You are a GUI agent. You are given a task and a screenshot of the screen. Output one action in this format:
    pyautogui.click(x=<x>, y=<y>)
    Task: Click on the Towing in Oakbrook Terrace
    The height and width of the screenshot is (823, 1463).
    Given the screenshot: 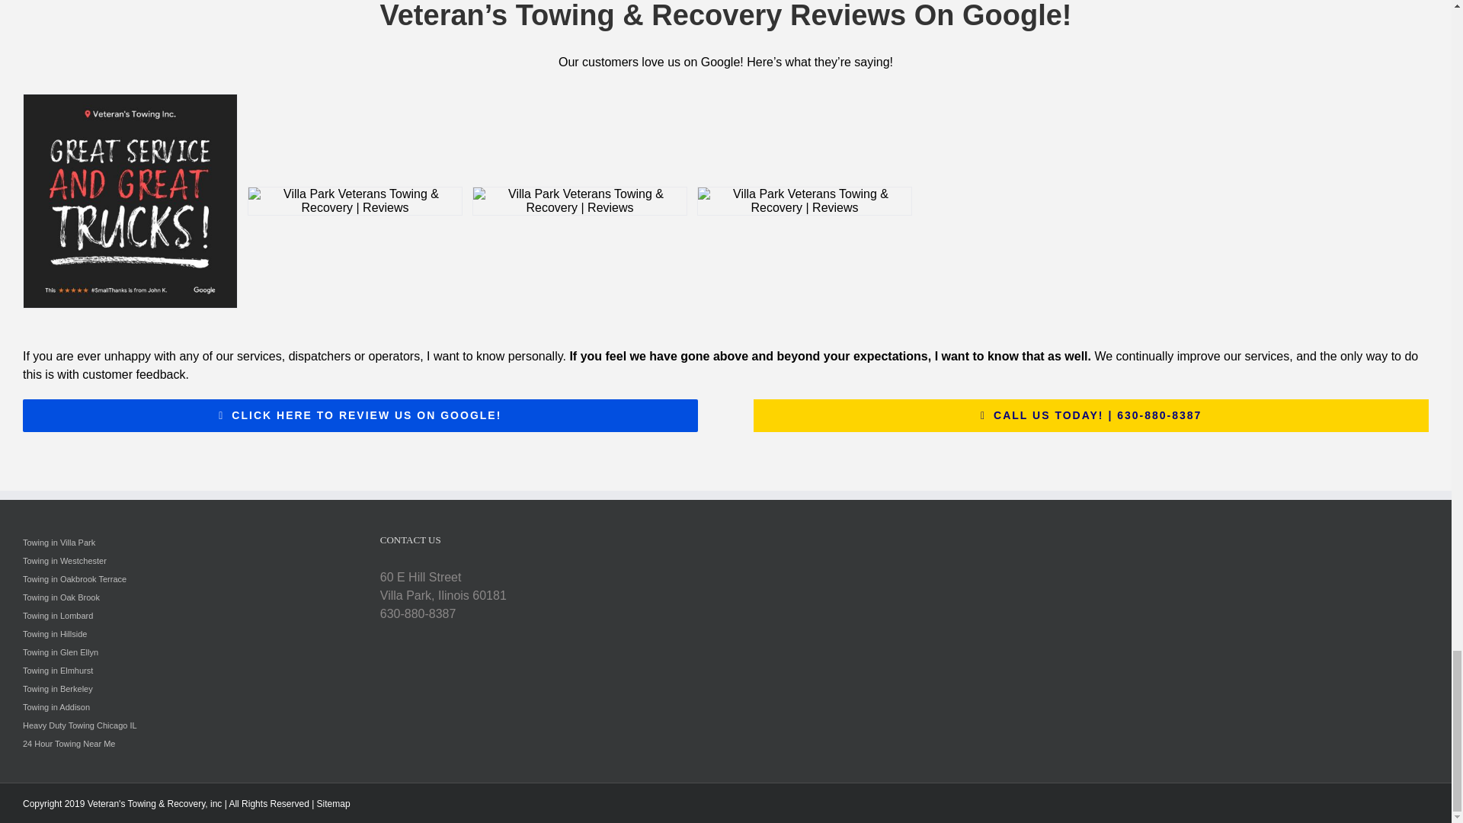 What is the action you would take?
    pyautogui.click(x=75, y=578)
    